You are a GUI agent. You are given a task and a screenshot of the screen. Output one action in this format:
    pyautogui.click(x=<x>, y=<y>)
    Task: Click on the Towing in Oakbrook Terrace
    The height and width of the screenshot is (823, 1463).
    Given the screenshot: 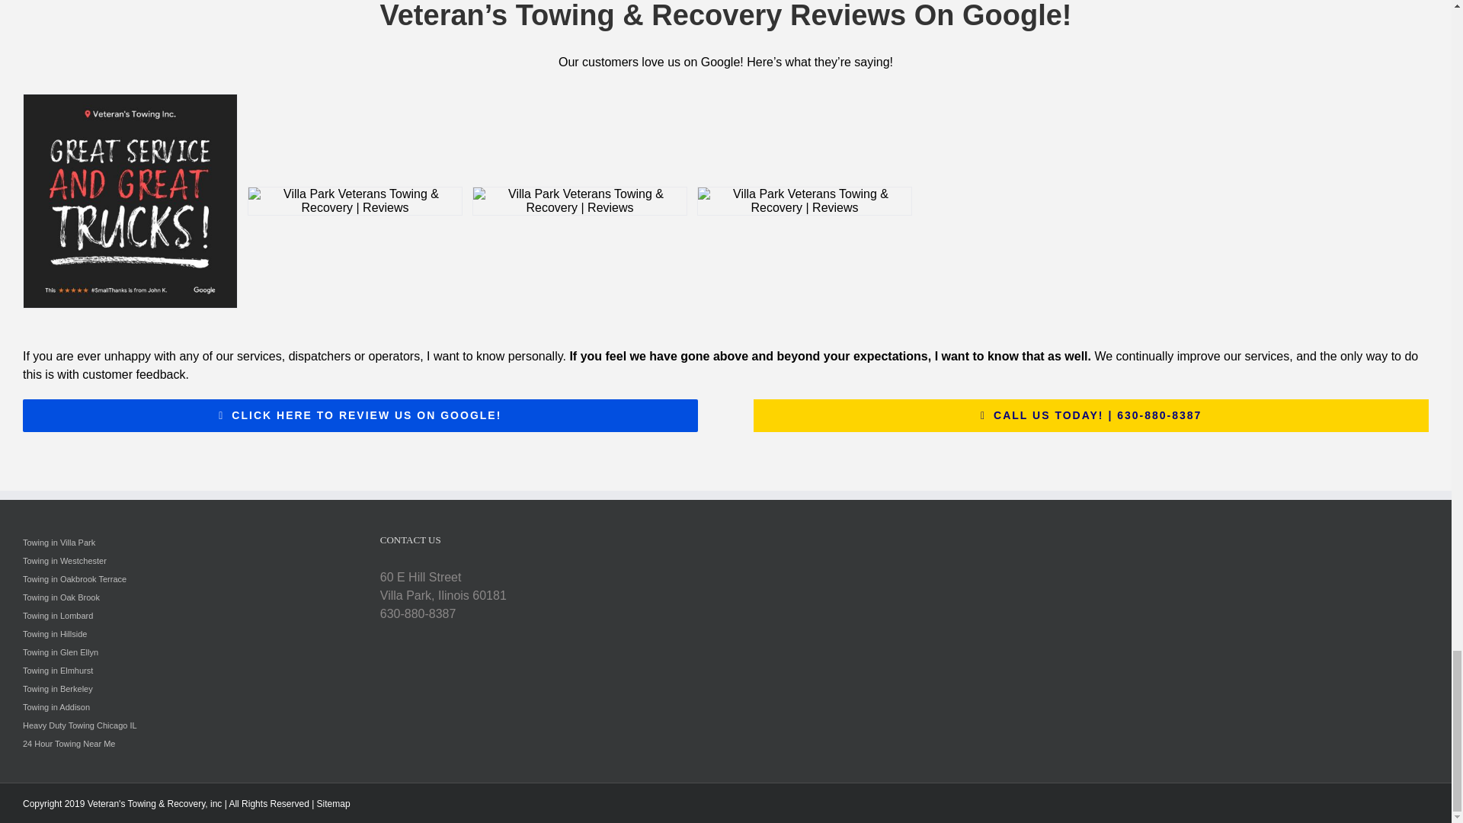 What is the action you would take?
    pyautogui.click(x=75, y=578)
    